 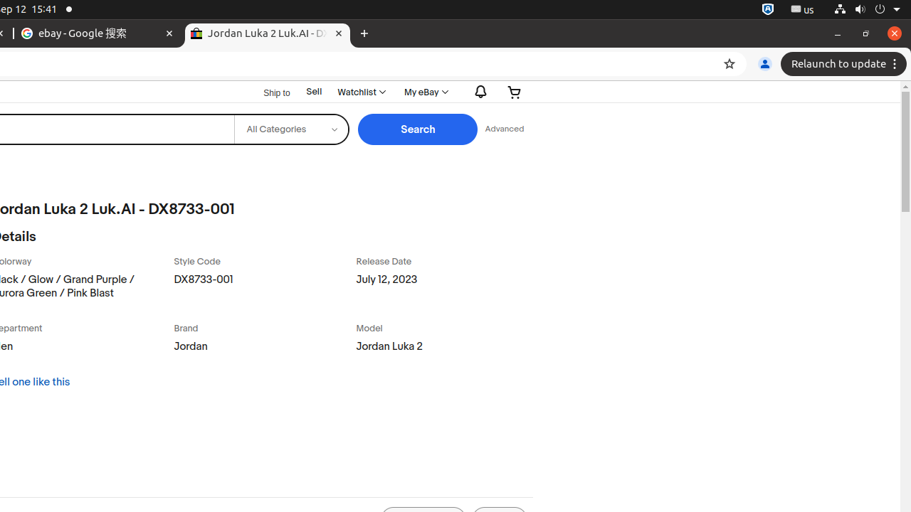 What do you see at coordinates (505, 129) in the screenshot?
I see `Advanced Search` at bounding box center [505, 129].